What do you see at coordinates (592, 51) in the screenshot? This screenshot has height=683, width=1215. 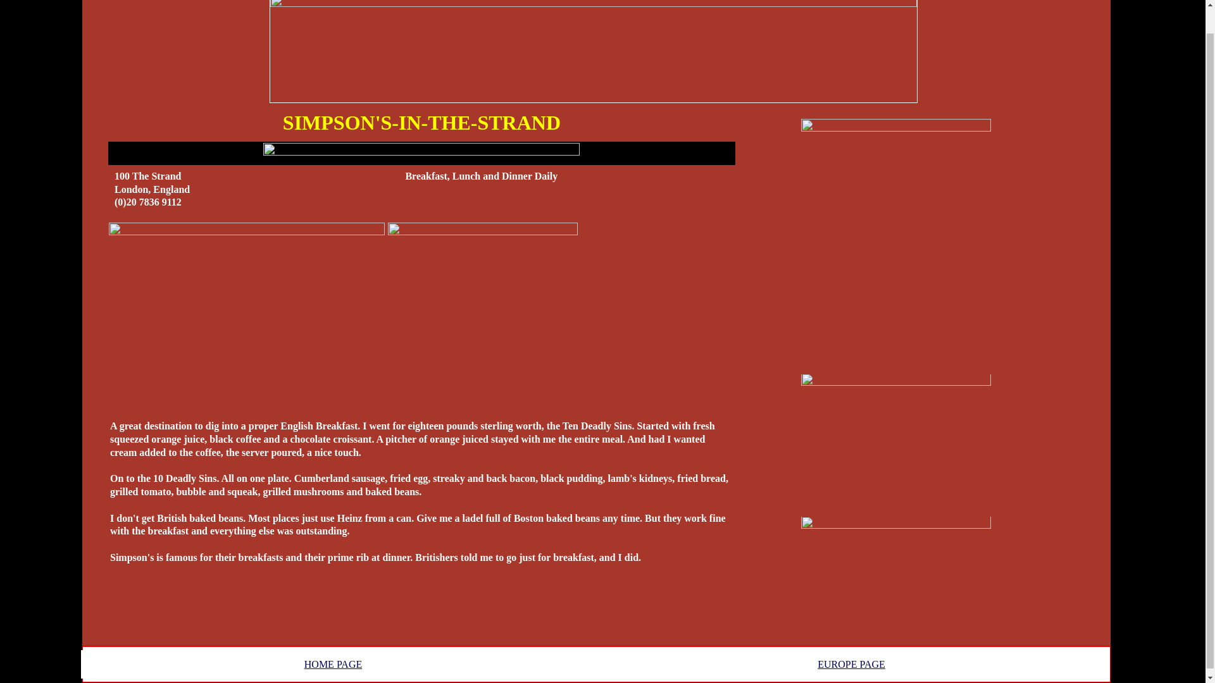 I see `HE-Logo-red` at bounding box center [592, 51].